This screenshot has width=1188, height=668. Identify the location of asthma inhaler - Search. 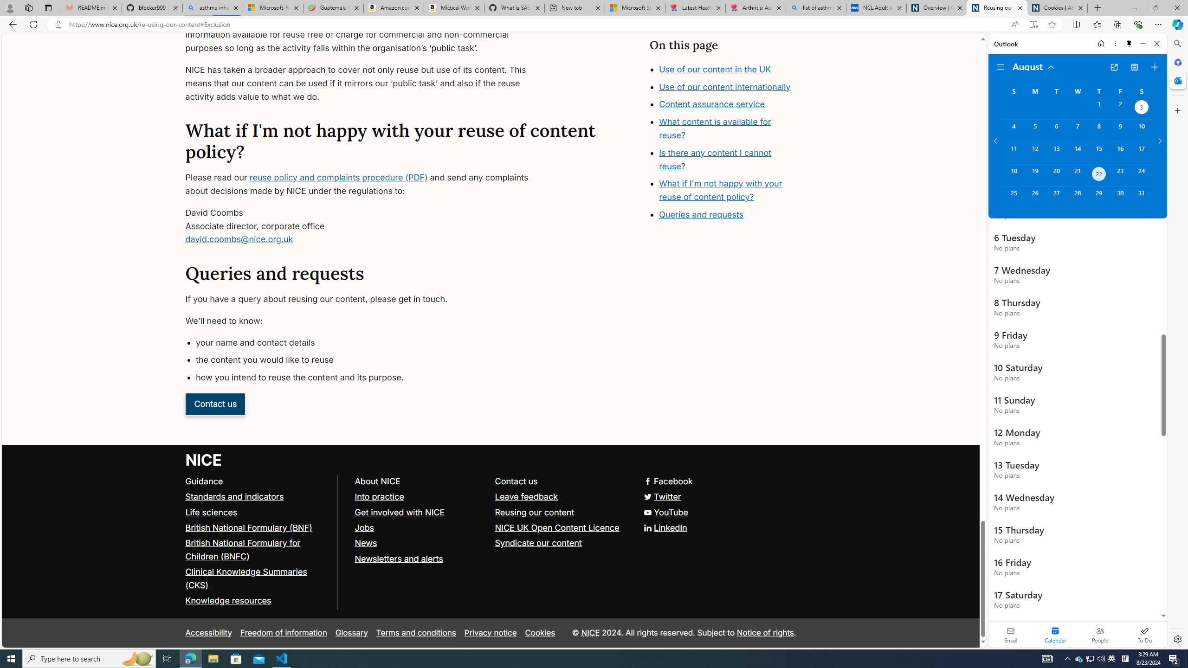
(213, 8).